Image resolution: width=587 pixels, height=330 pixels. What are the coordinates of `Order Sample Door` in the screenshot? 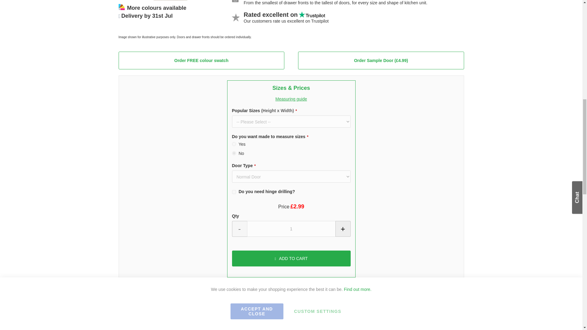 It's located at (381, 60).